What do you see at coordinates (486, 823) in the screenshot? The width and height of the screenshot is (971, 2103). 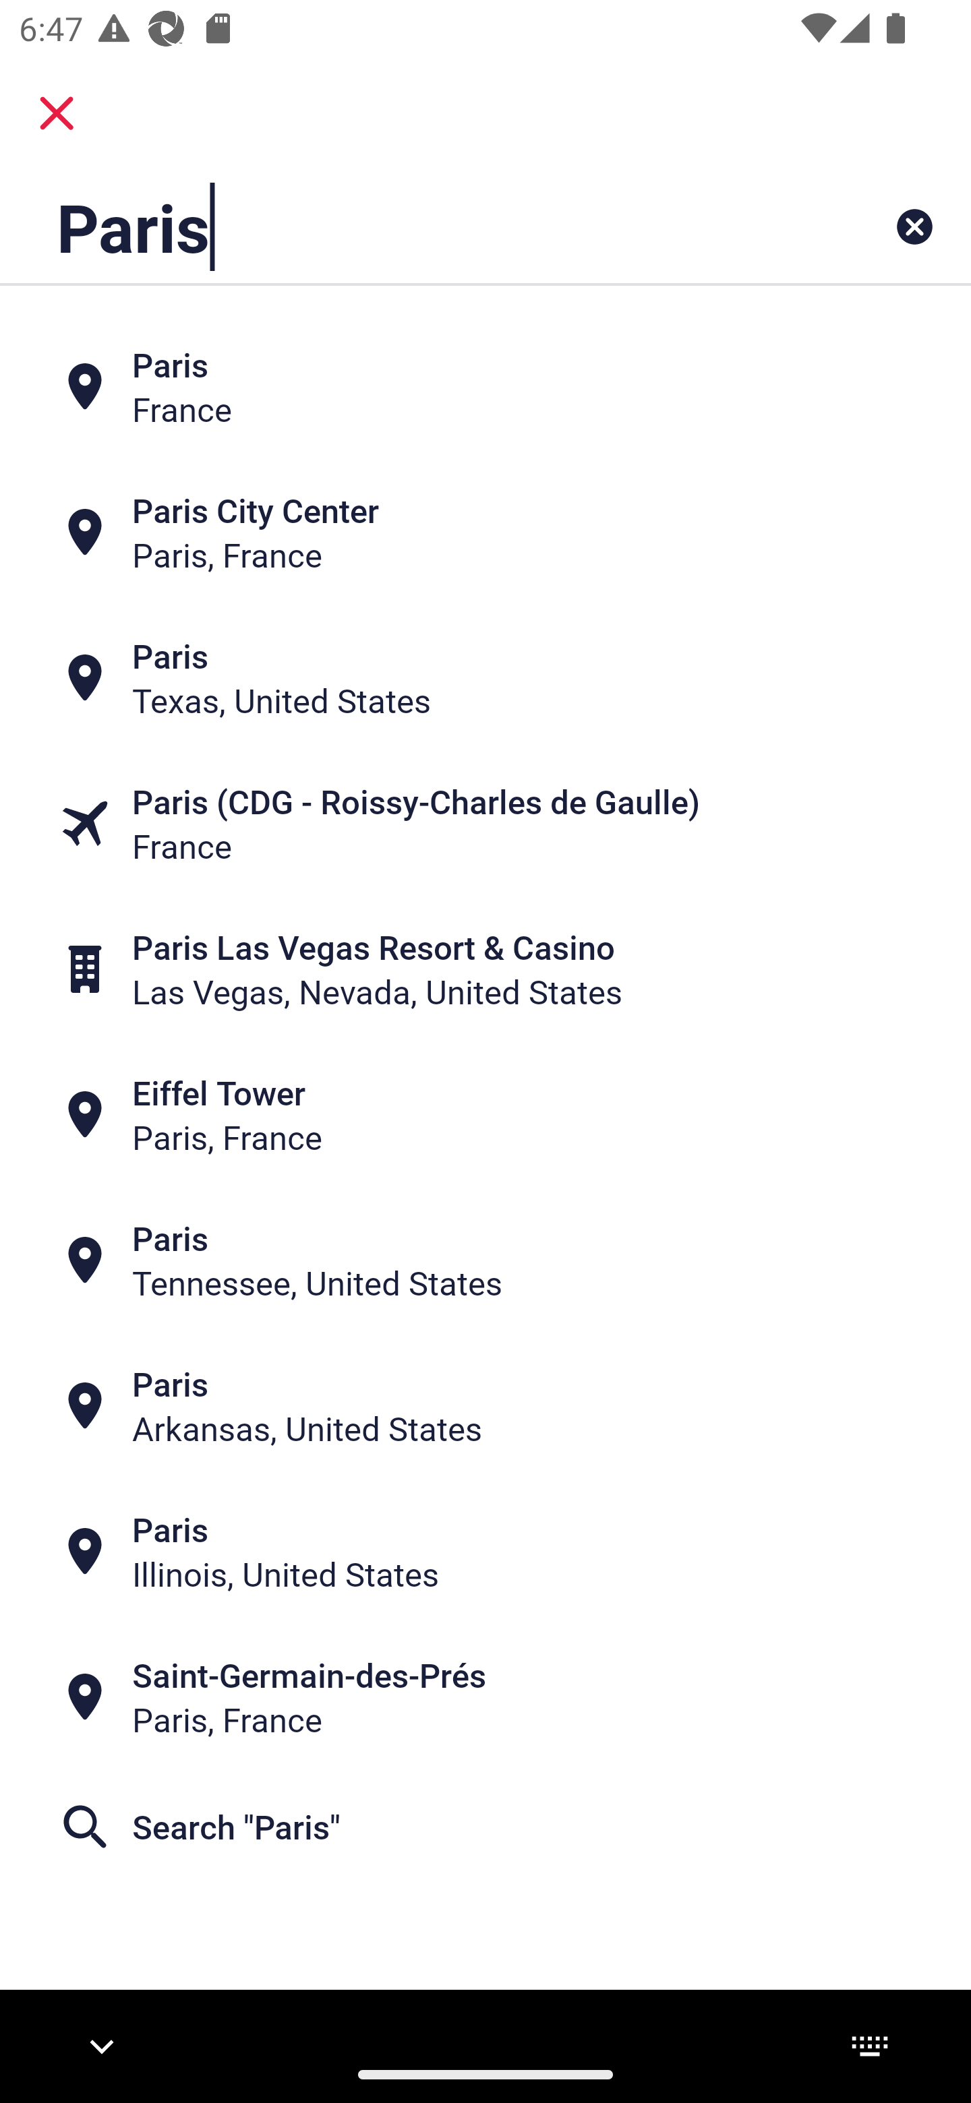 I see `Paris (CDG - Roissy-Charles de Gaulle) France` at bounding box center [486, 823].